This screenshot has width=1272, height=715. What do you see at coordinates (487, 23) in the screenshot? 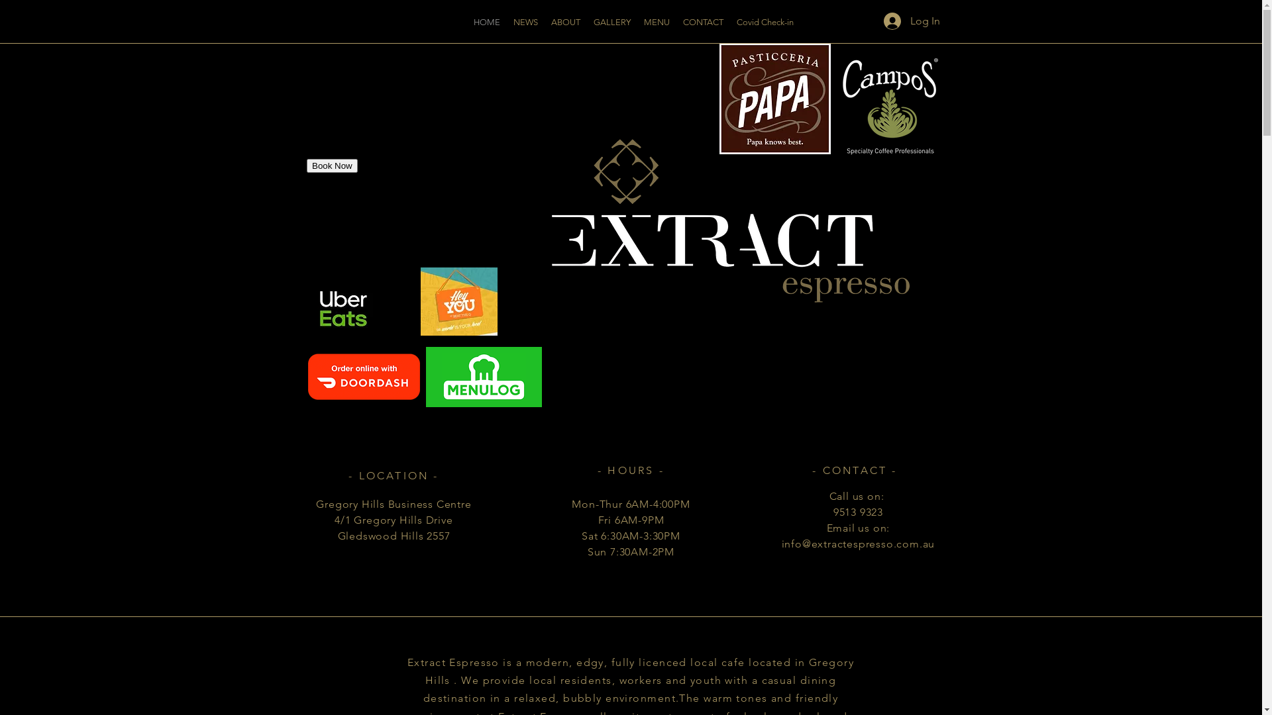
I see `HOME` at bounding box center [487, 23].